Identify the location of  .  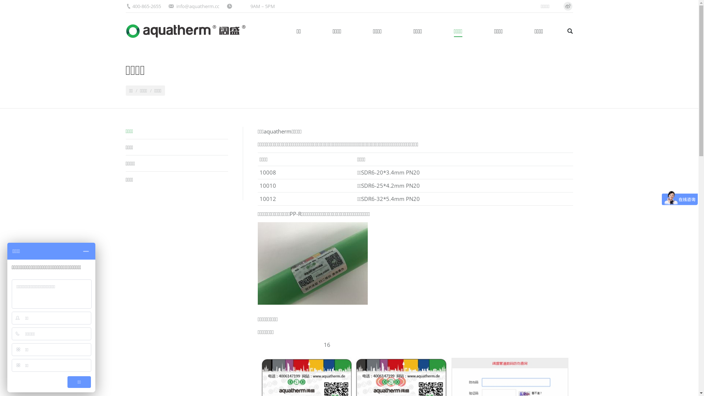
(570, 31).